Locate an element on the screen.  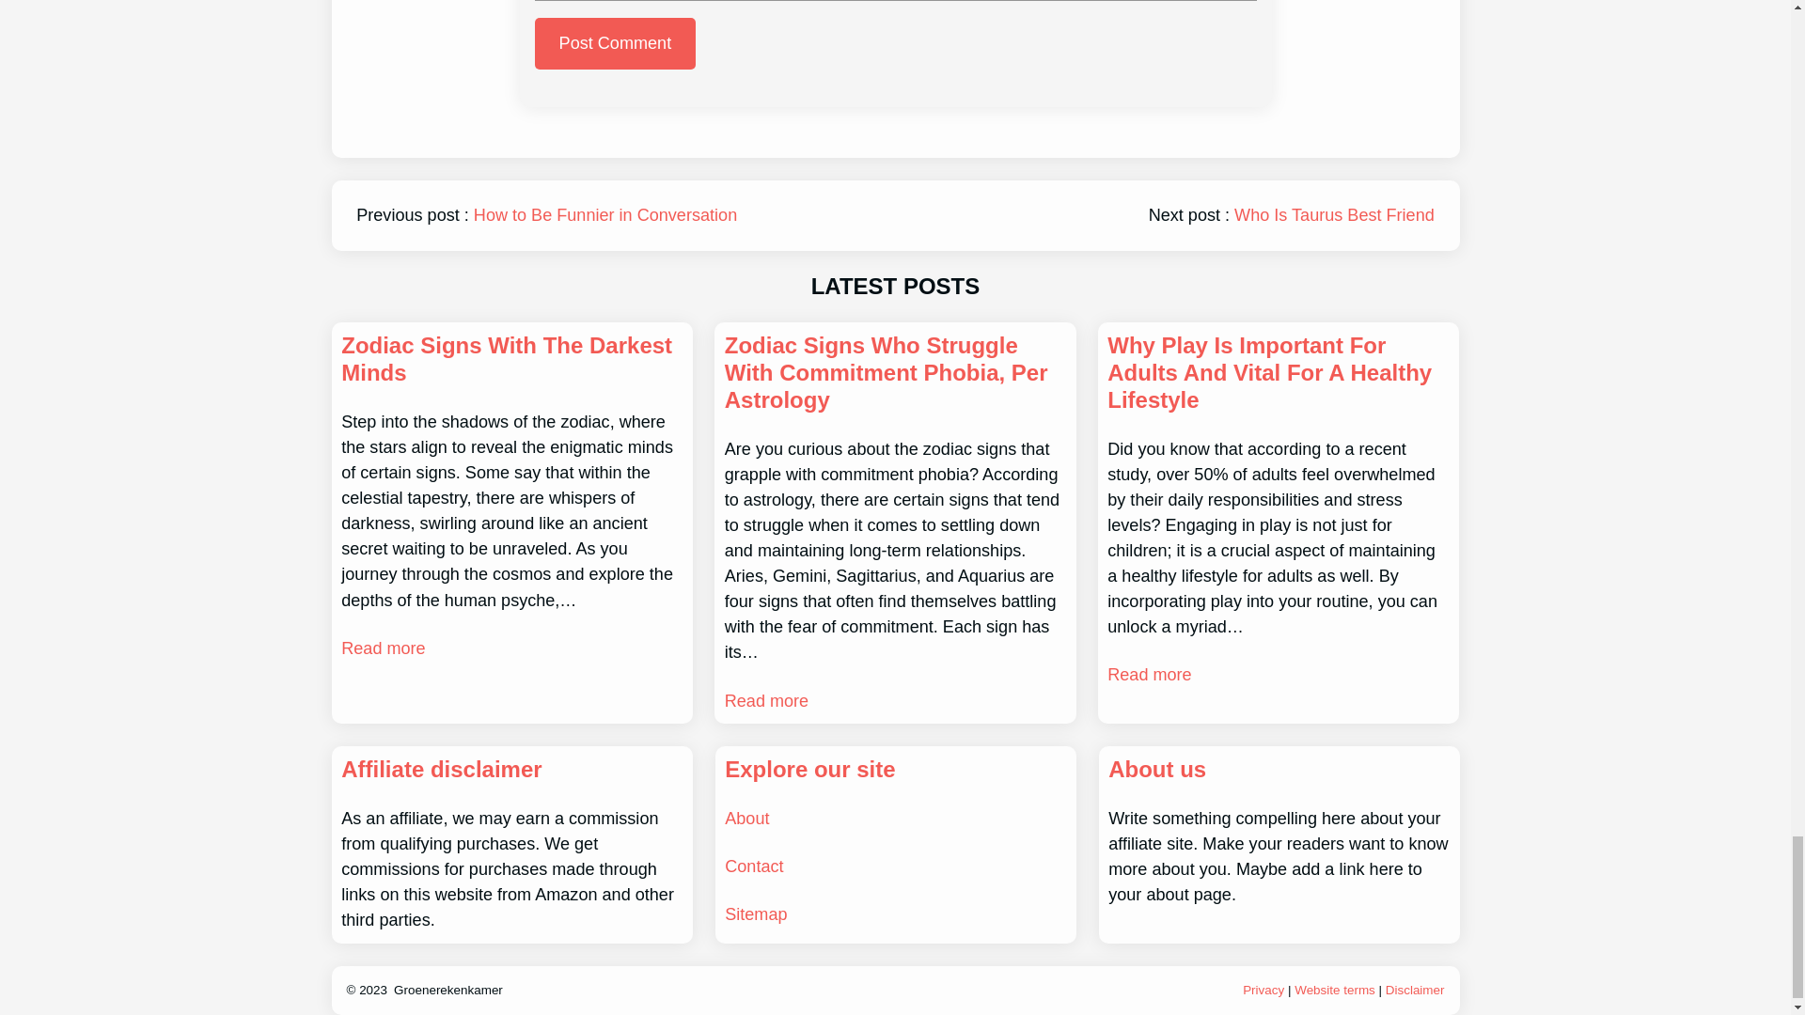
Read more is located at coordinates (382, 648).